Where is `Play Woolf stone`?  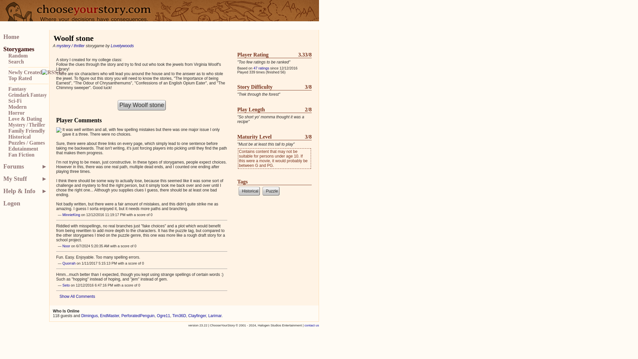
Play Woolf stone is located at coordinates (142, 105).